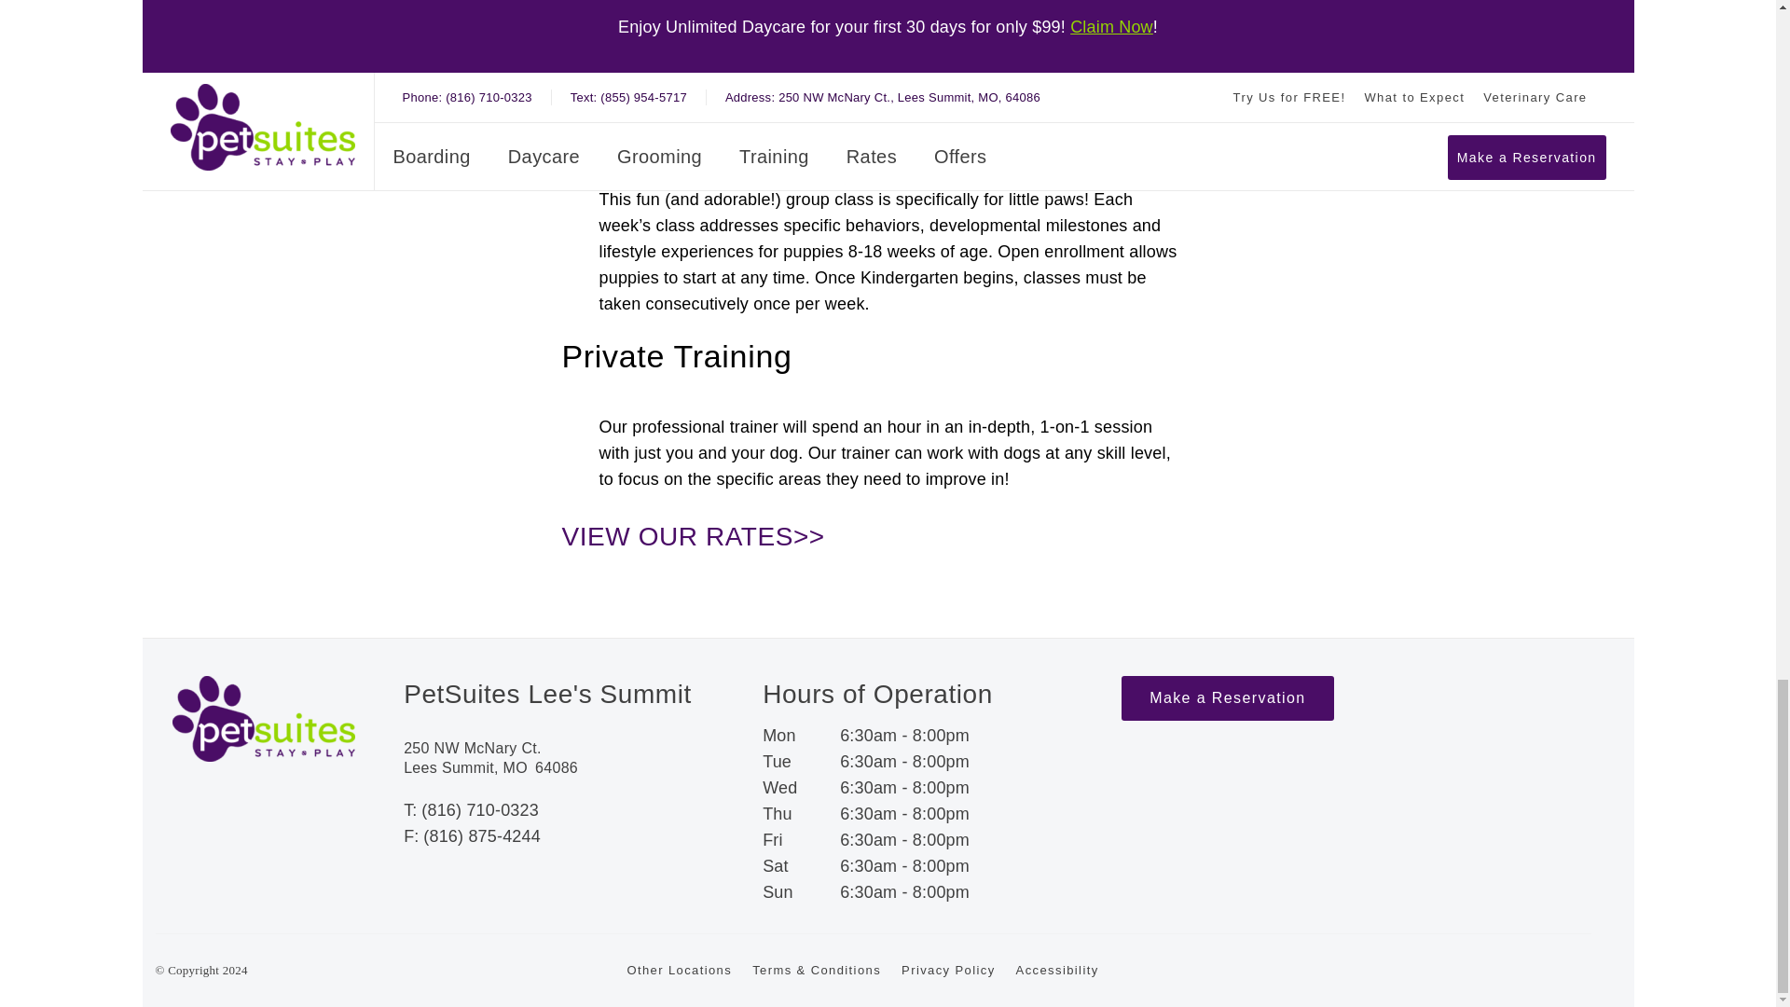 This screenshot has height=1007, width=1790. I want to click on Privacy Policy, so click(948, 1003).